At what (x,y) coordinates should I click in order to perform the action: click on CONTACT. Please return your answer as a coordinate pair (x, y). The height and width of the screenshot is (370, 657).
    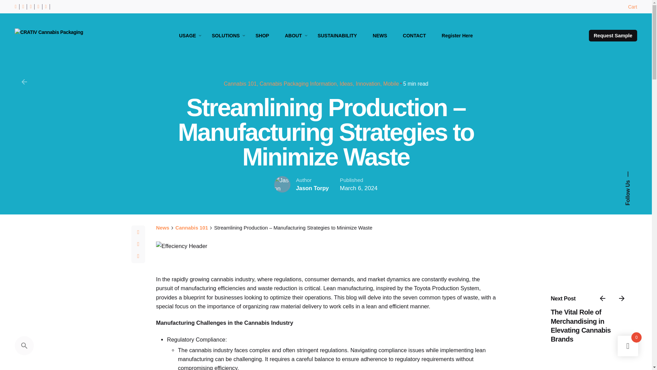
    Looking at the image, I should click on (414, 36).